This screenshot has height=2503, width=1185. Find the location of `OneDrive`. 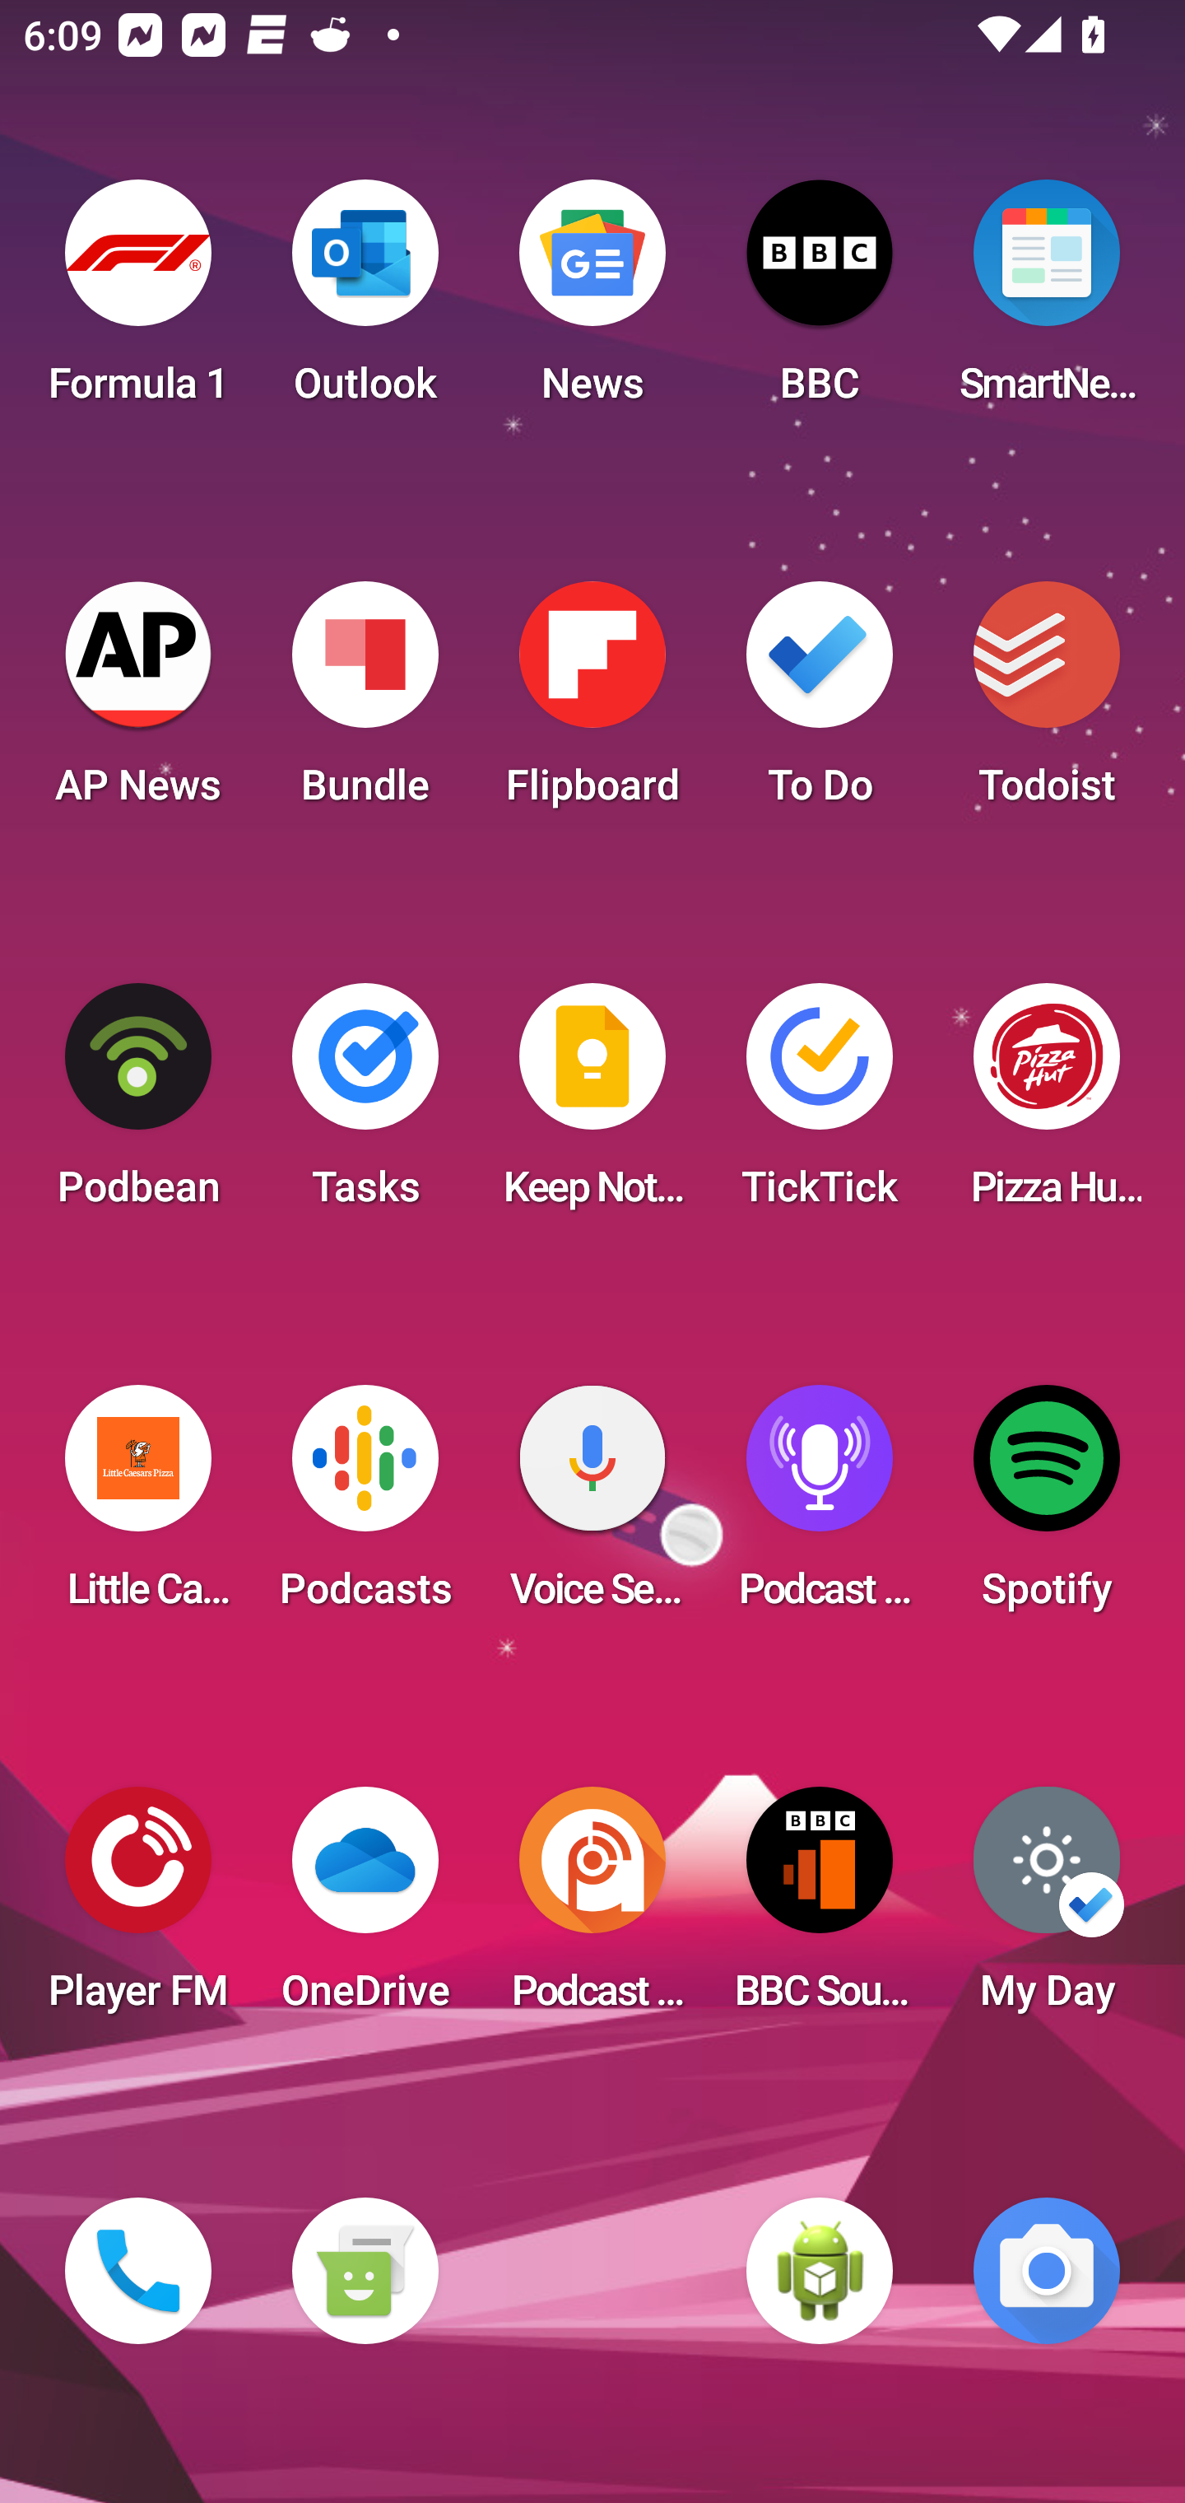

OneDrive is located at coordinates (365, 1909).